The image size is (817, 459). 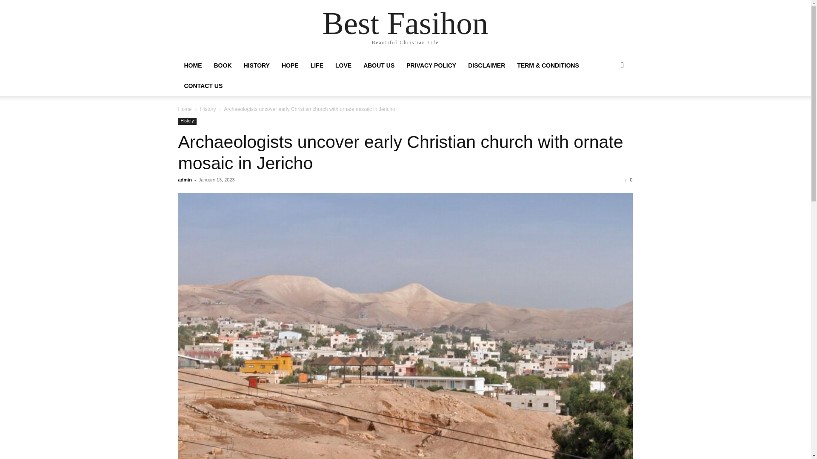 What do you see at coordinates (290, 65) in the screenshot?
I see `HOPE` at bounding box center [290, 65].